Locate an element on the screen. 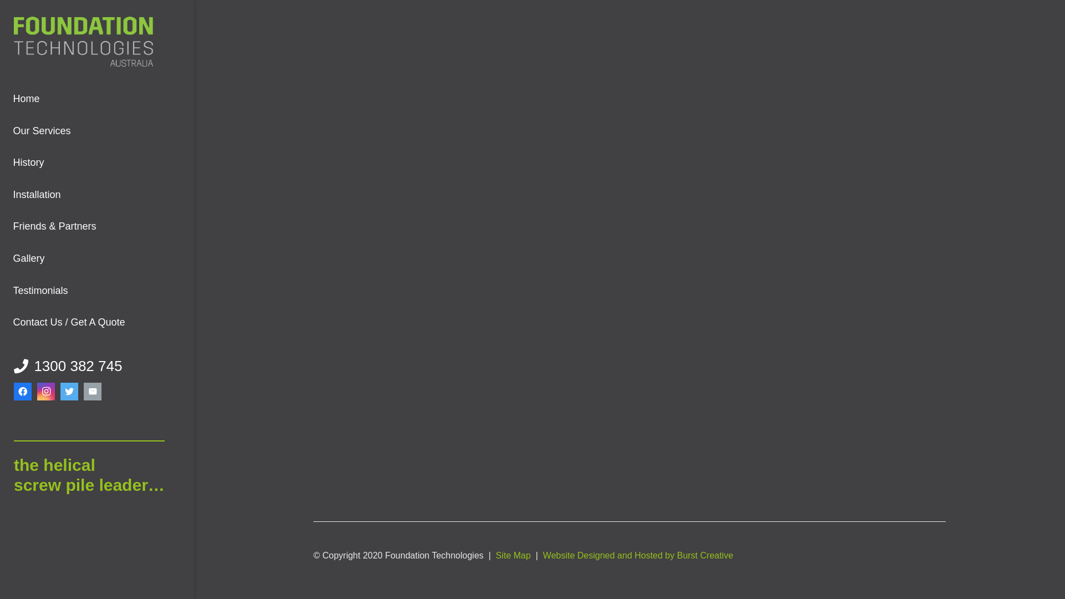 This screenshot has height=599, width=1065. Testimonials is located at coordinates (97, 291).